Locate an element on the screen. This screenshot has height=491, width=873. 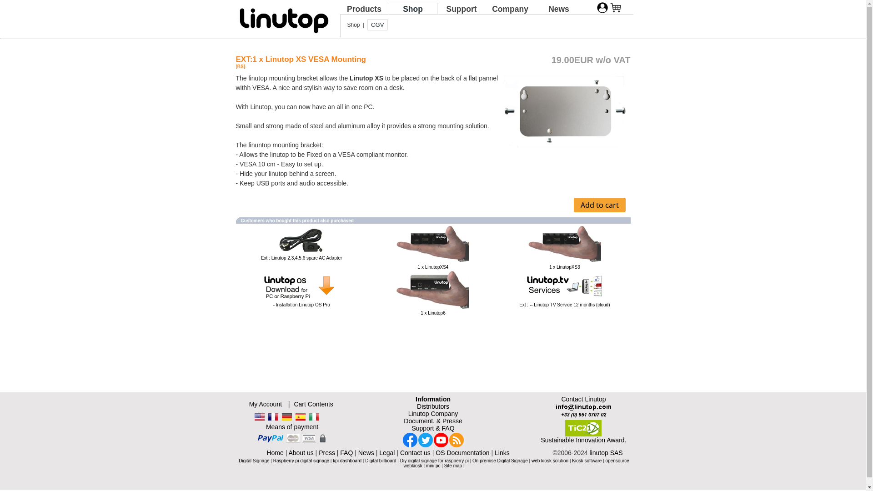
Products is located at coordinates (364, 8).